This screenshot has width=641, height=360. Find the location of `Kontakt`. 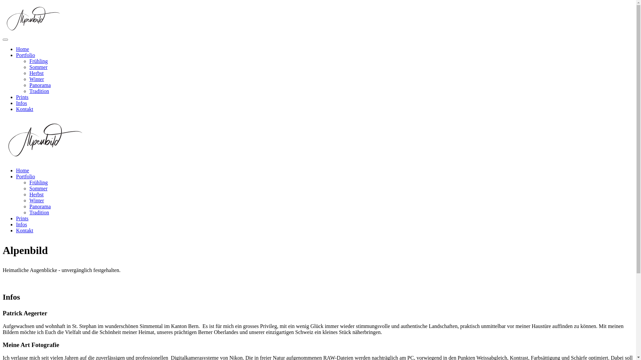

Kontakt is located at coordinates (25, 109).